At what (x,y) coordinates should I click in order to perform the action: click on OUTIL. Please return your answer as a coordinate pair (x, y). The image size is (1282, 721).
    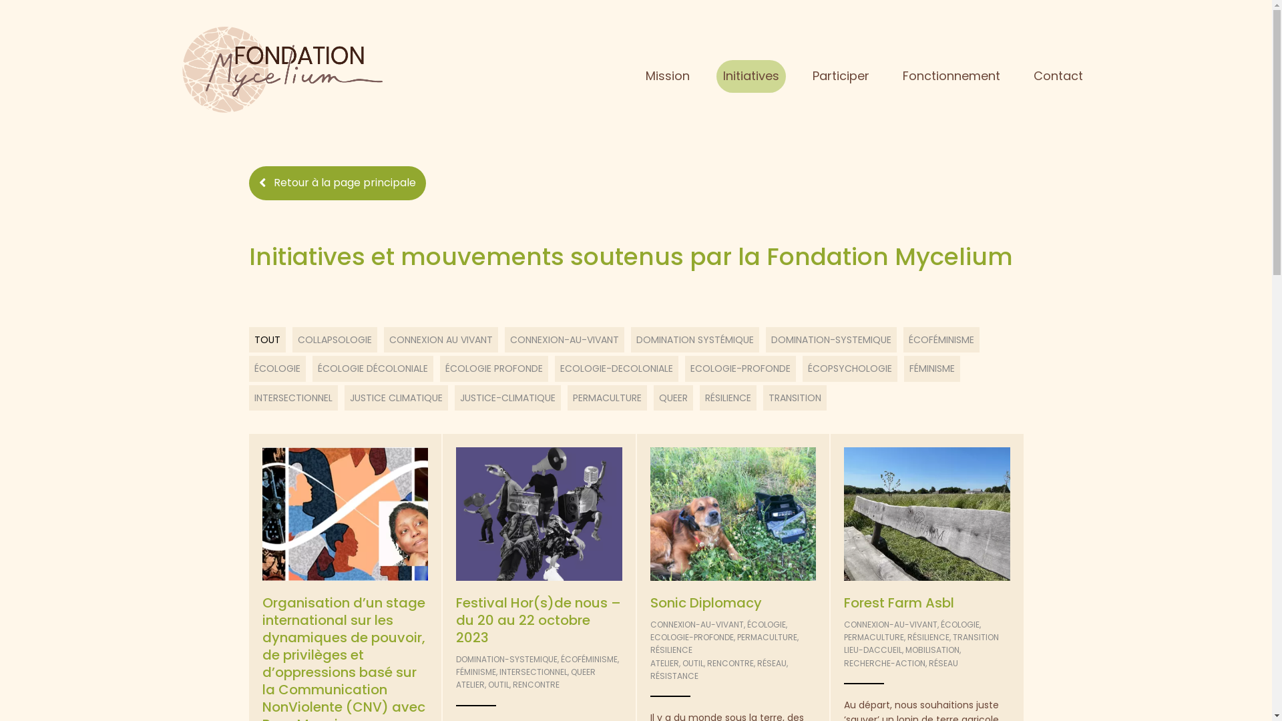
    Looking at the image, I should click on (499, 685).